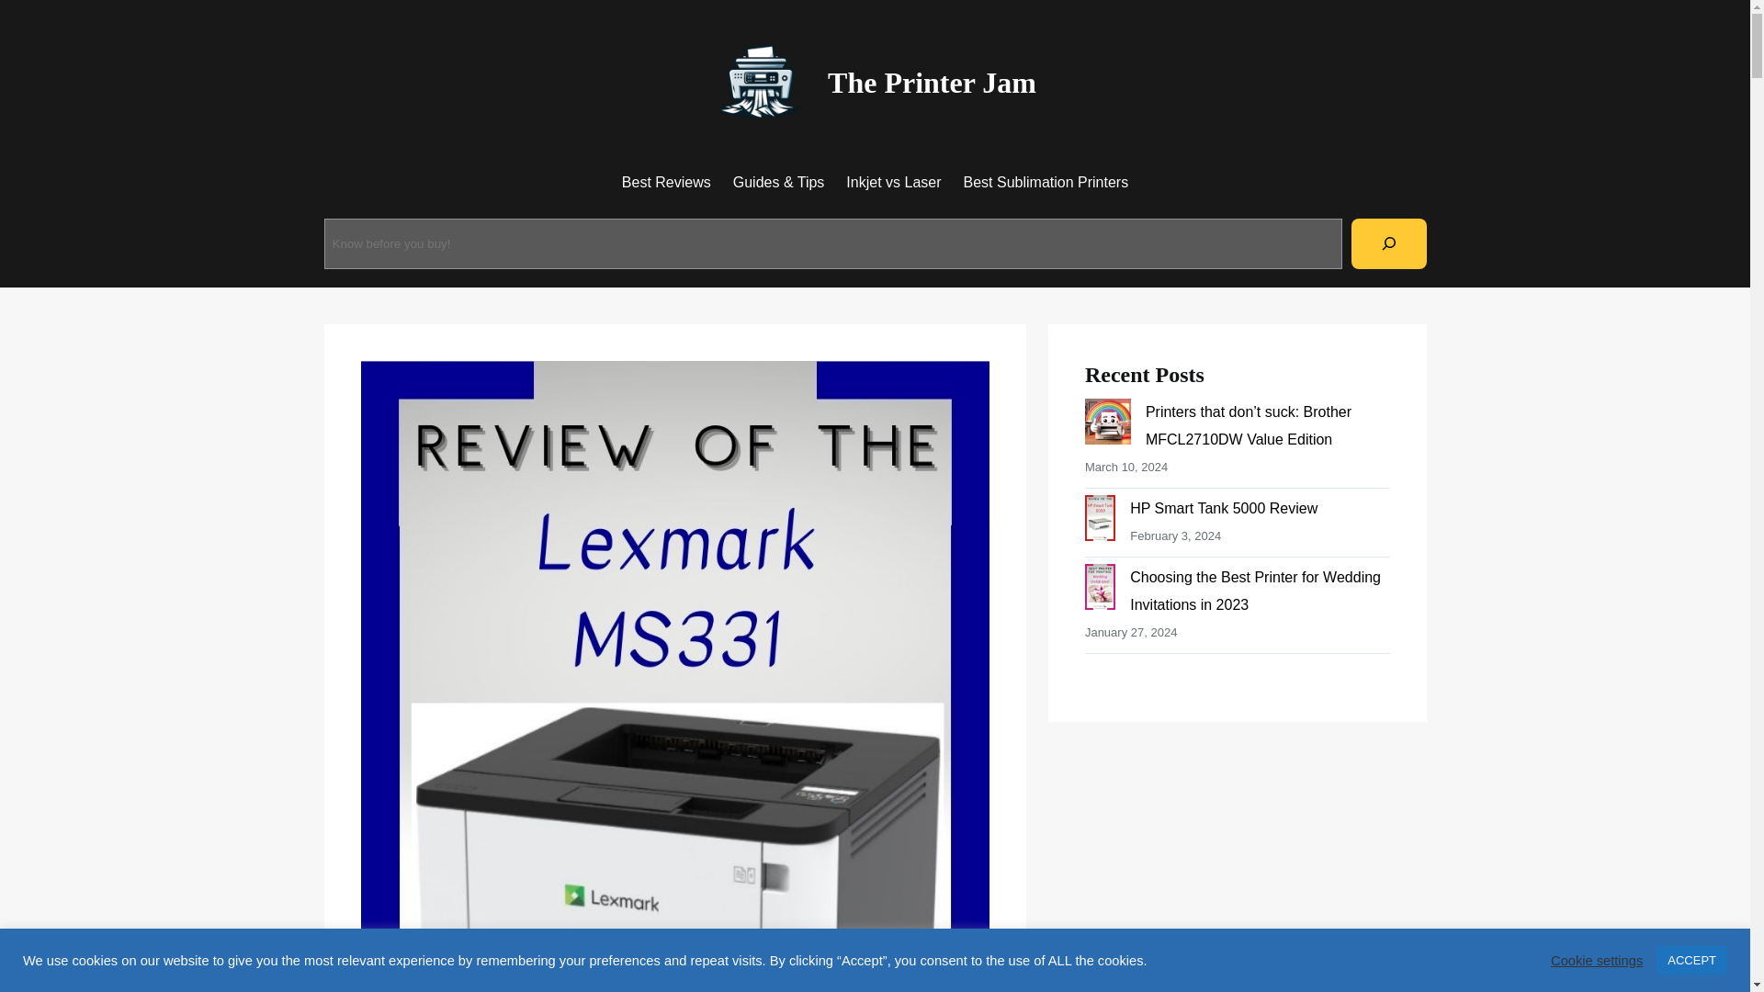 This screenshot has height=992, width=1764. Describe the element at coordinates (1046, 182) in the screenshot. I see `Best Sublimation Printers` at that location.